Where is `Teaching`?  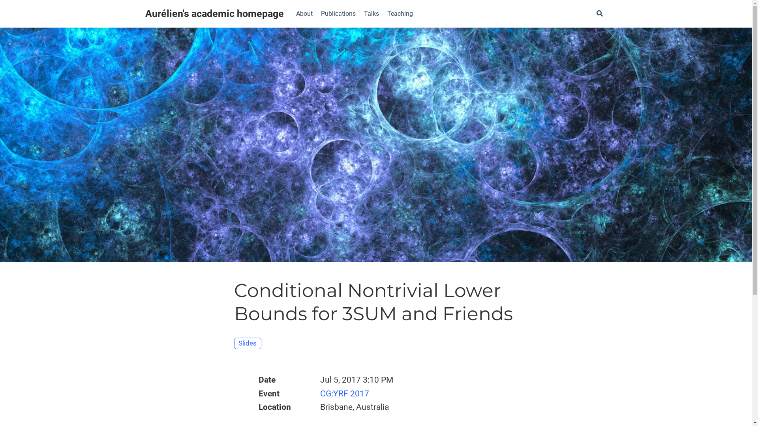 Teaching is located at coordinates (400, 14).